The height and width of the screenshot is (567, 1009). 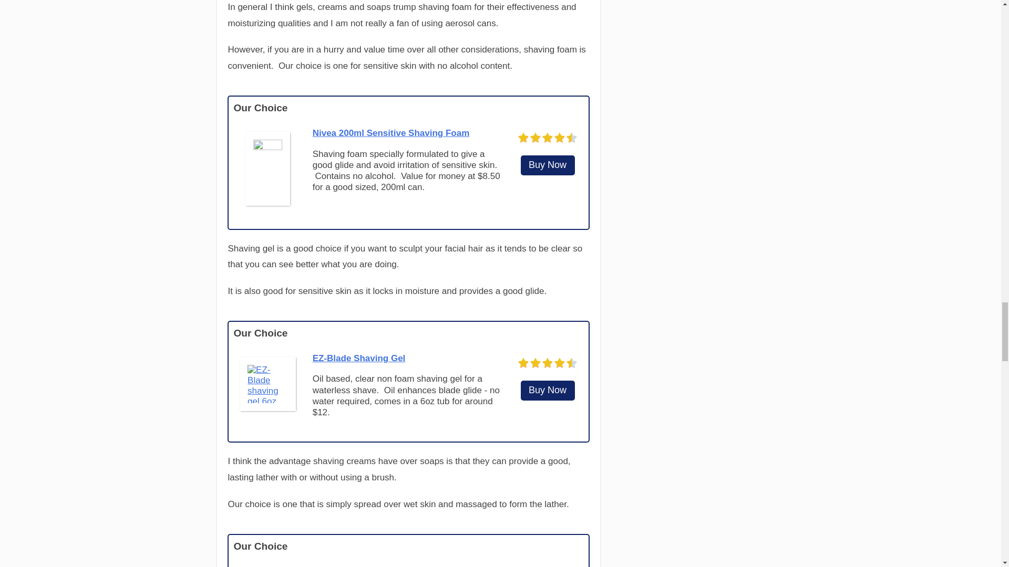 What do you see at coordinates (548, 165) in the screenshot?
I see `Nivea Shaving Foam Sensitive Skin 200ml` at bounding box center [548, 165].